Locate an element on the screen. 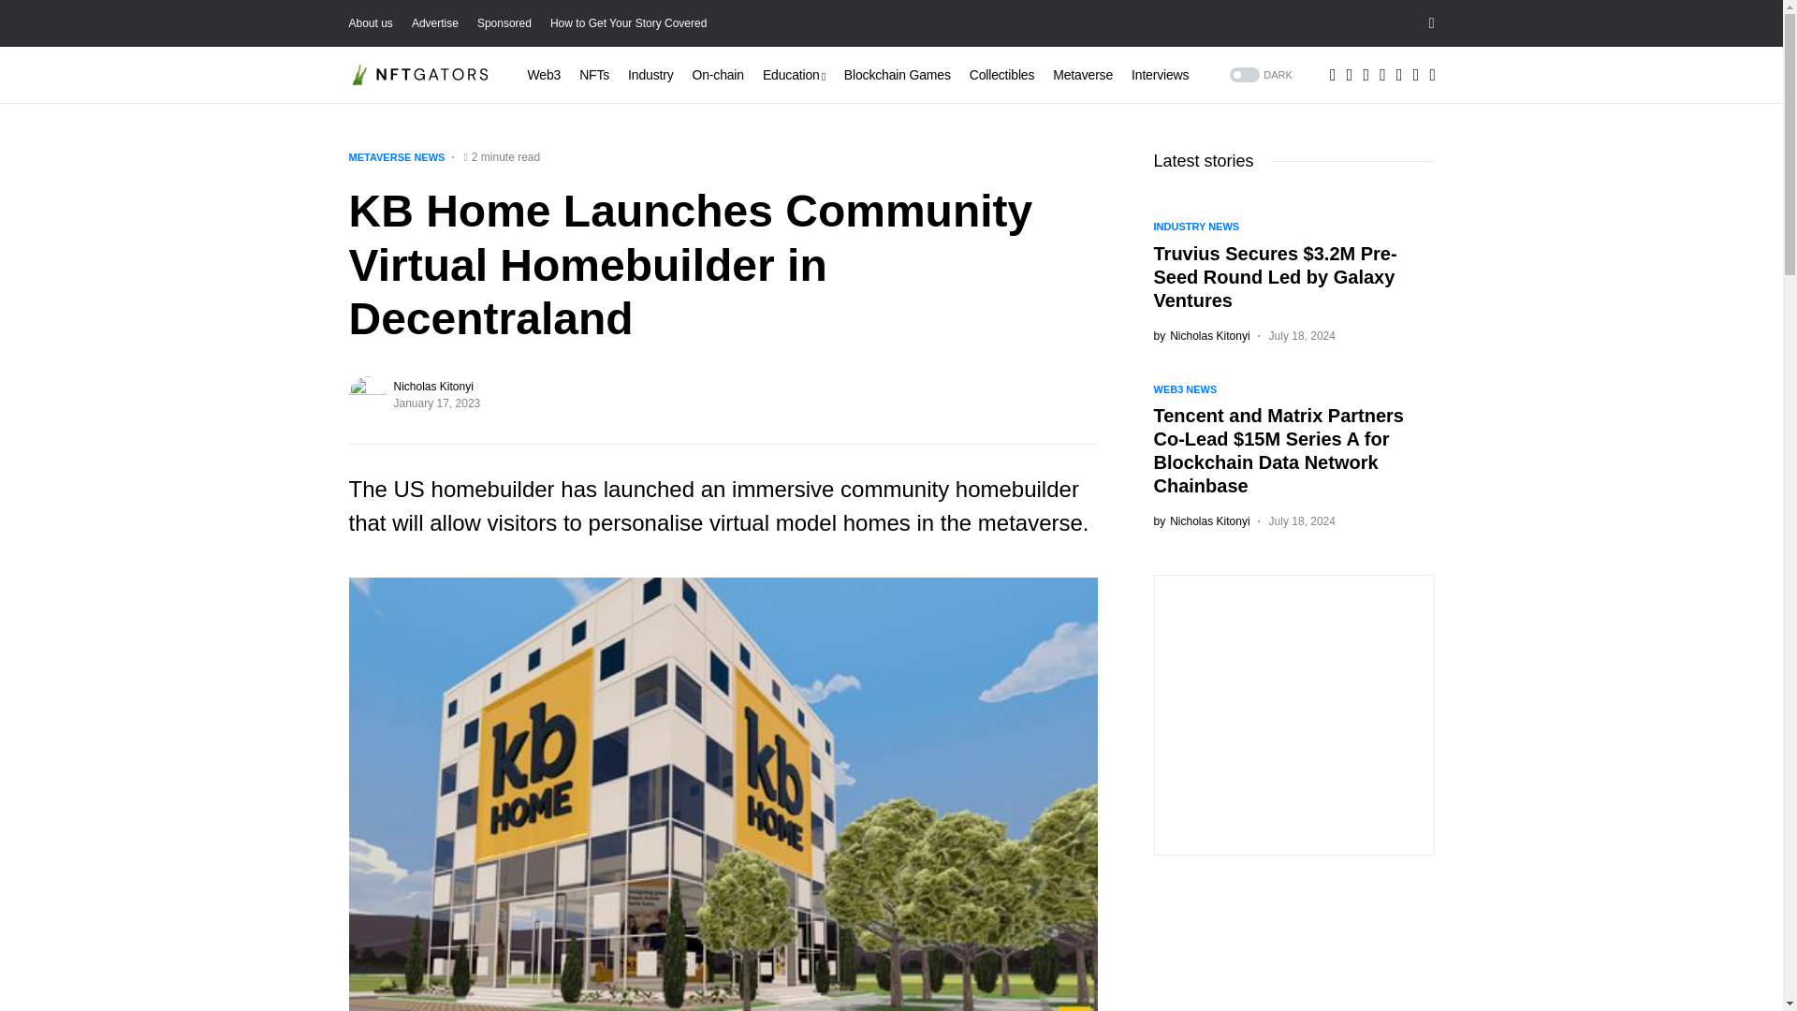  On-chain is located at coordinates (717, 75).